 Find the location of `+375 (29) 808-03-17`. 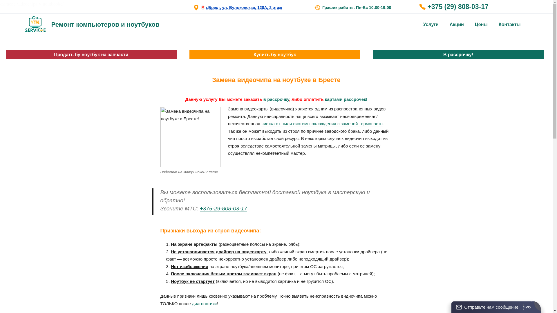

+375 (29) 808-03-17 is located at coordinates (472, 8).